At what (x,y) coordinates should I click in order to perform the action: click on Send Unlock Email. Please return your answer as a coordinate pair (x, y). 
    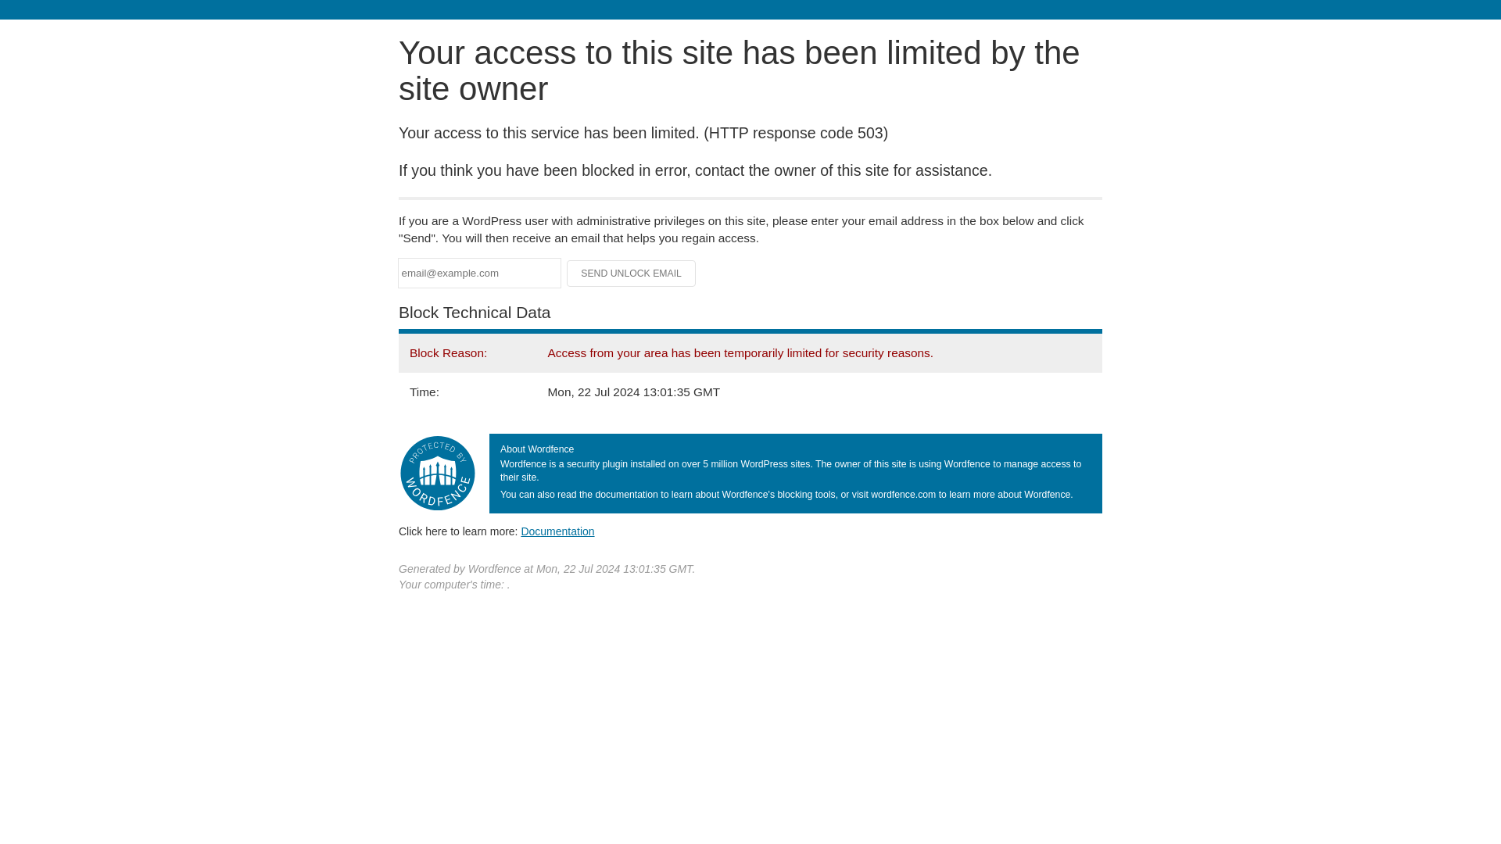
    Looking at the image, I should click on (632, 274).